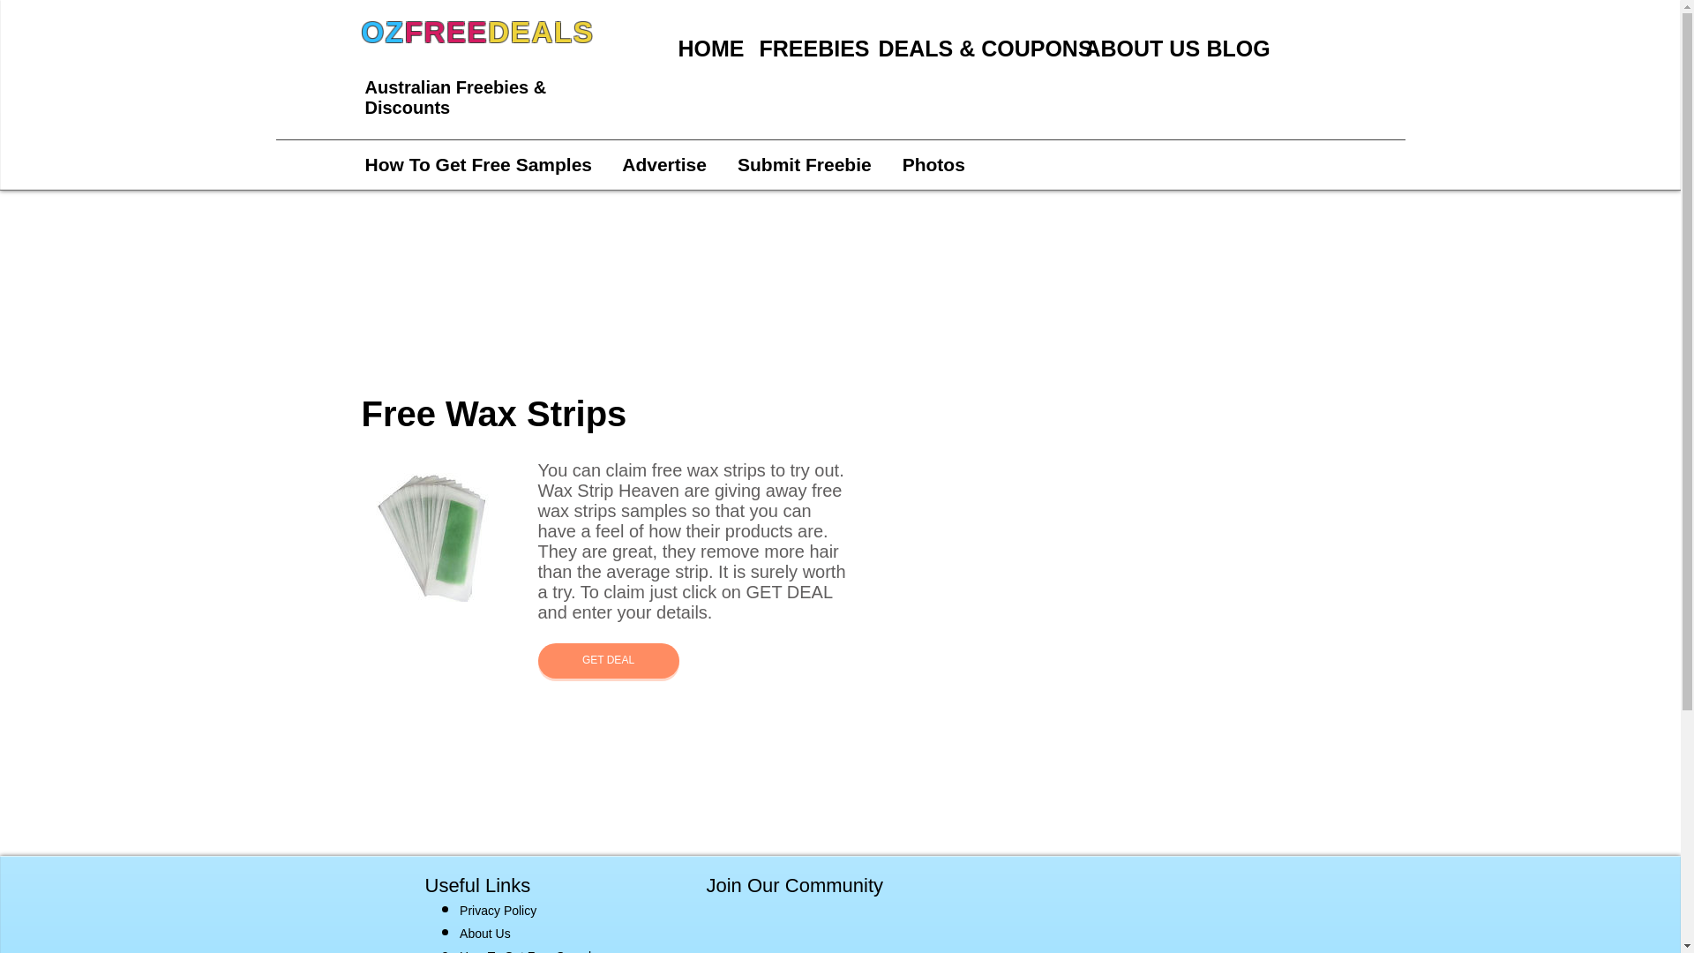 The image size is (1694, 953). I want to click on About Us, so click(485, 930).